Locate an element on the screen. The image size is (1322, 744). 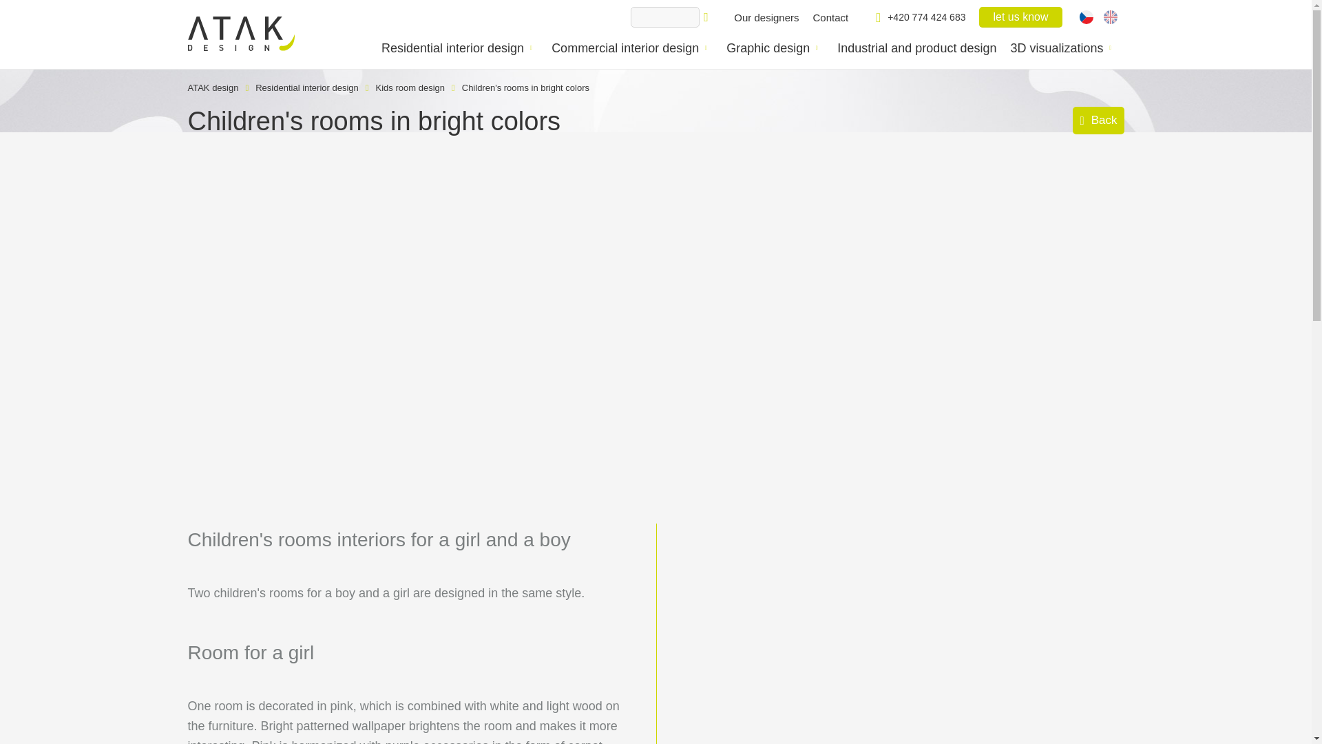
Residential interior design is located at coordinates (306, 87).